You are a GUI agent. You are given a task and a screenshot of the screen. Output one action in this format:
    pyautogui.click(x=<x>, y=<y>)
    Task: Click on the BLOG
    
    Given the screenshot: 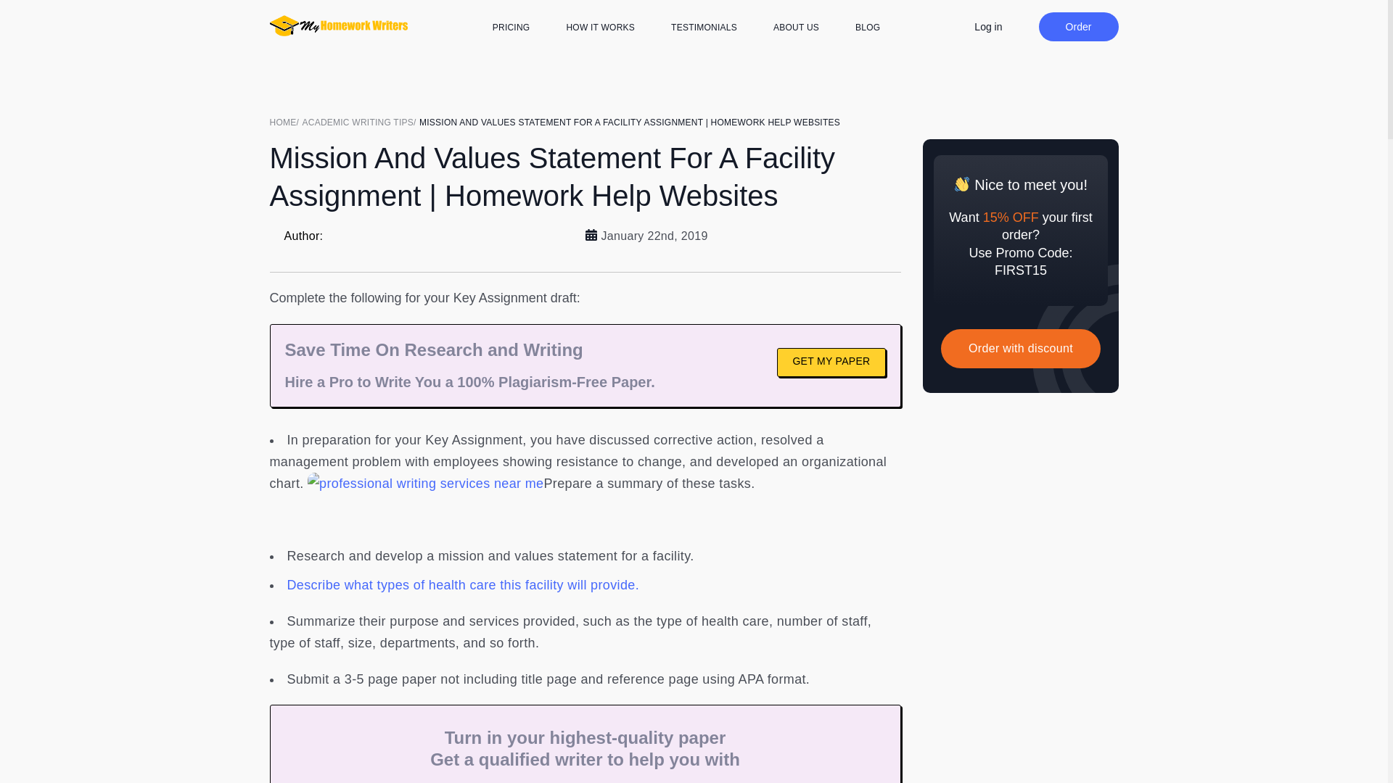 What is the action you would take?
    pyautogui.click(x=868, y=28)
    